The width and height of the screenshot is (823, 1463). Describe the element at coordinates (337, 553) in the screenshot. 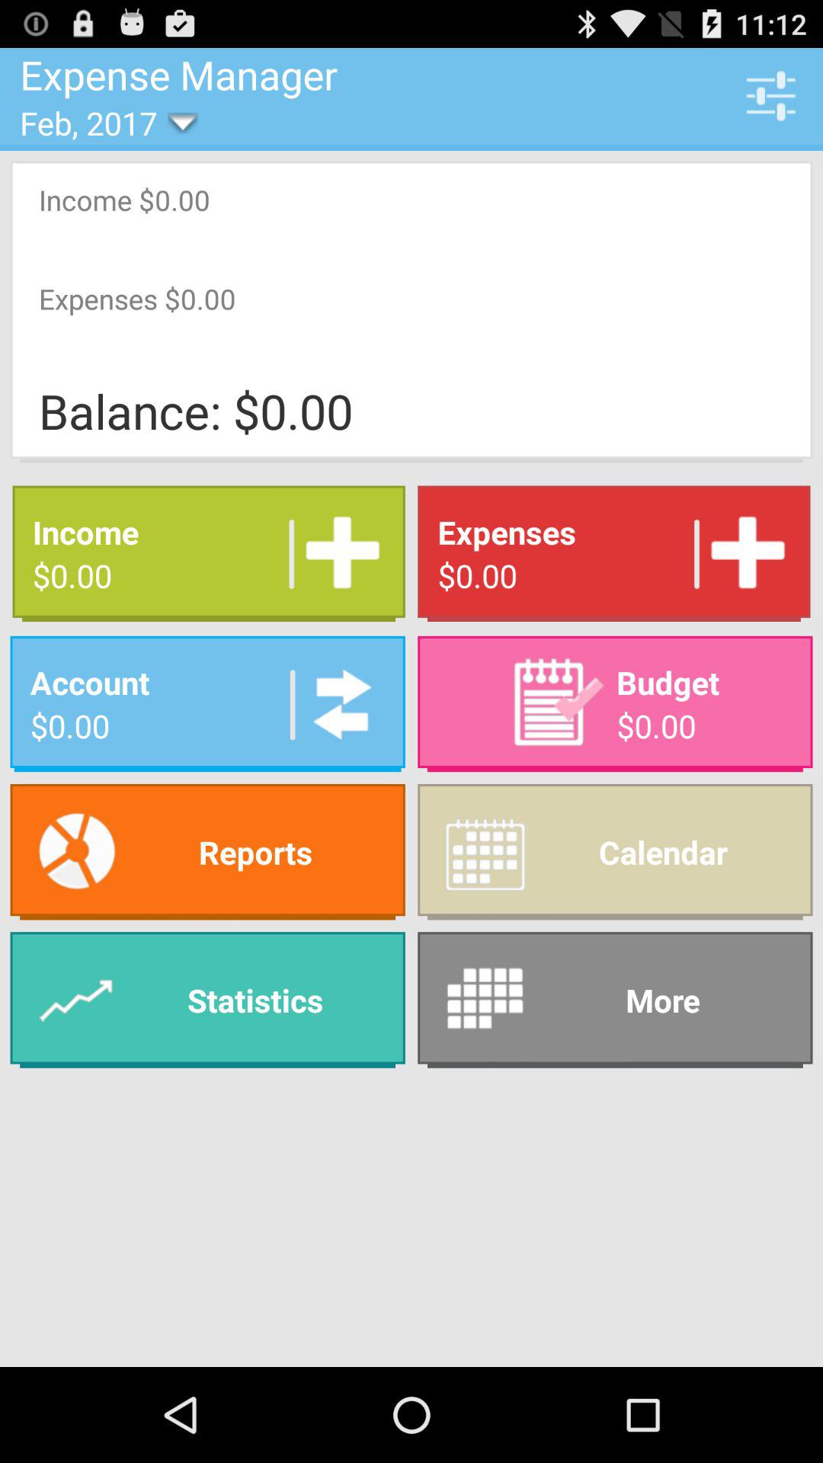

I see `select the app to the left of the expenses` at that location.